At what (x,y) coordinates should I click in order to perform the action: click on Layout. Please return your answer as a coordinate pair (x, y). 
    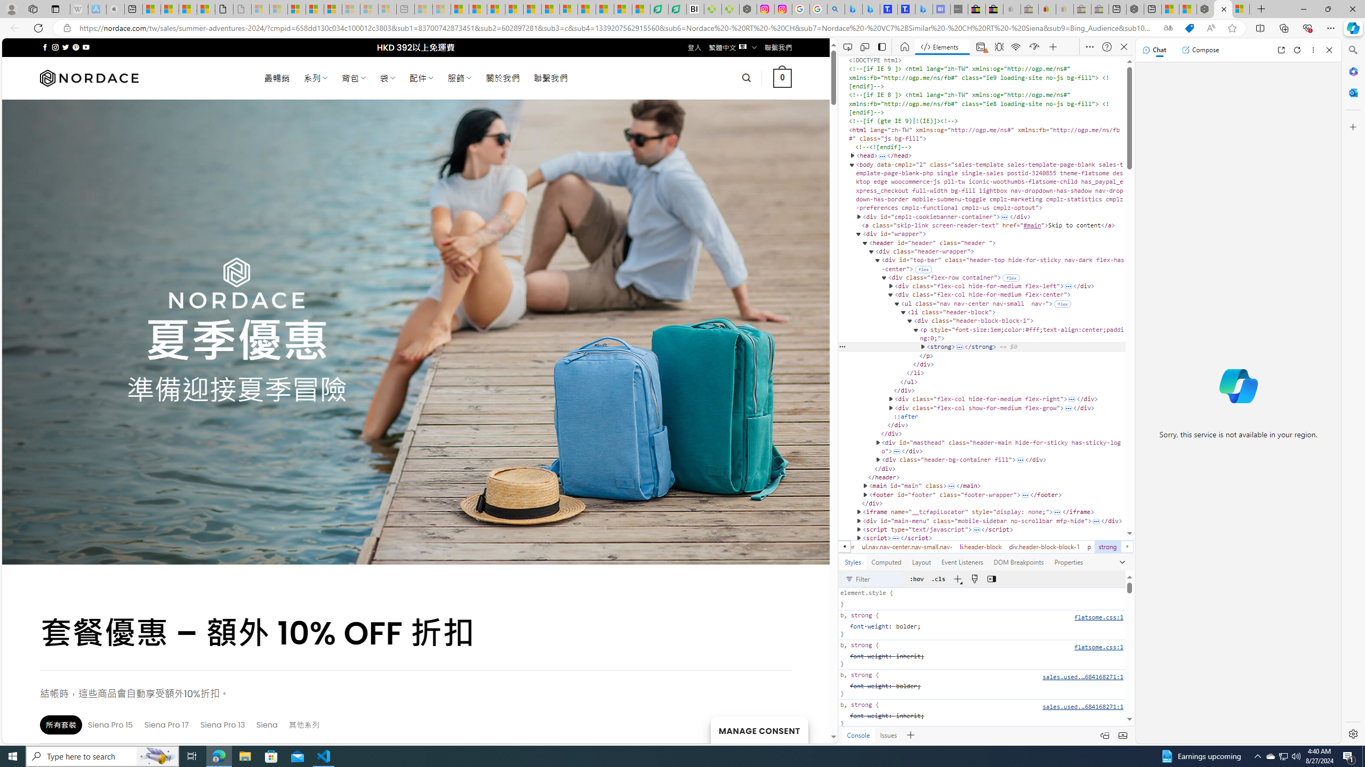
    Looking at the image, I should click on (921, 561).